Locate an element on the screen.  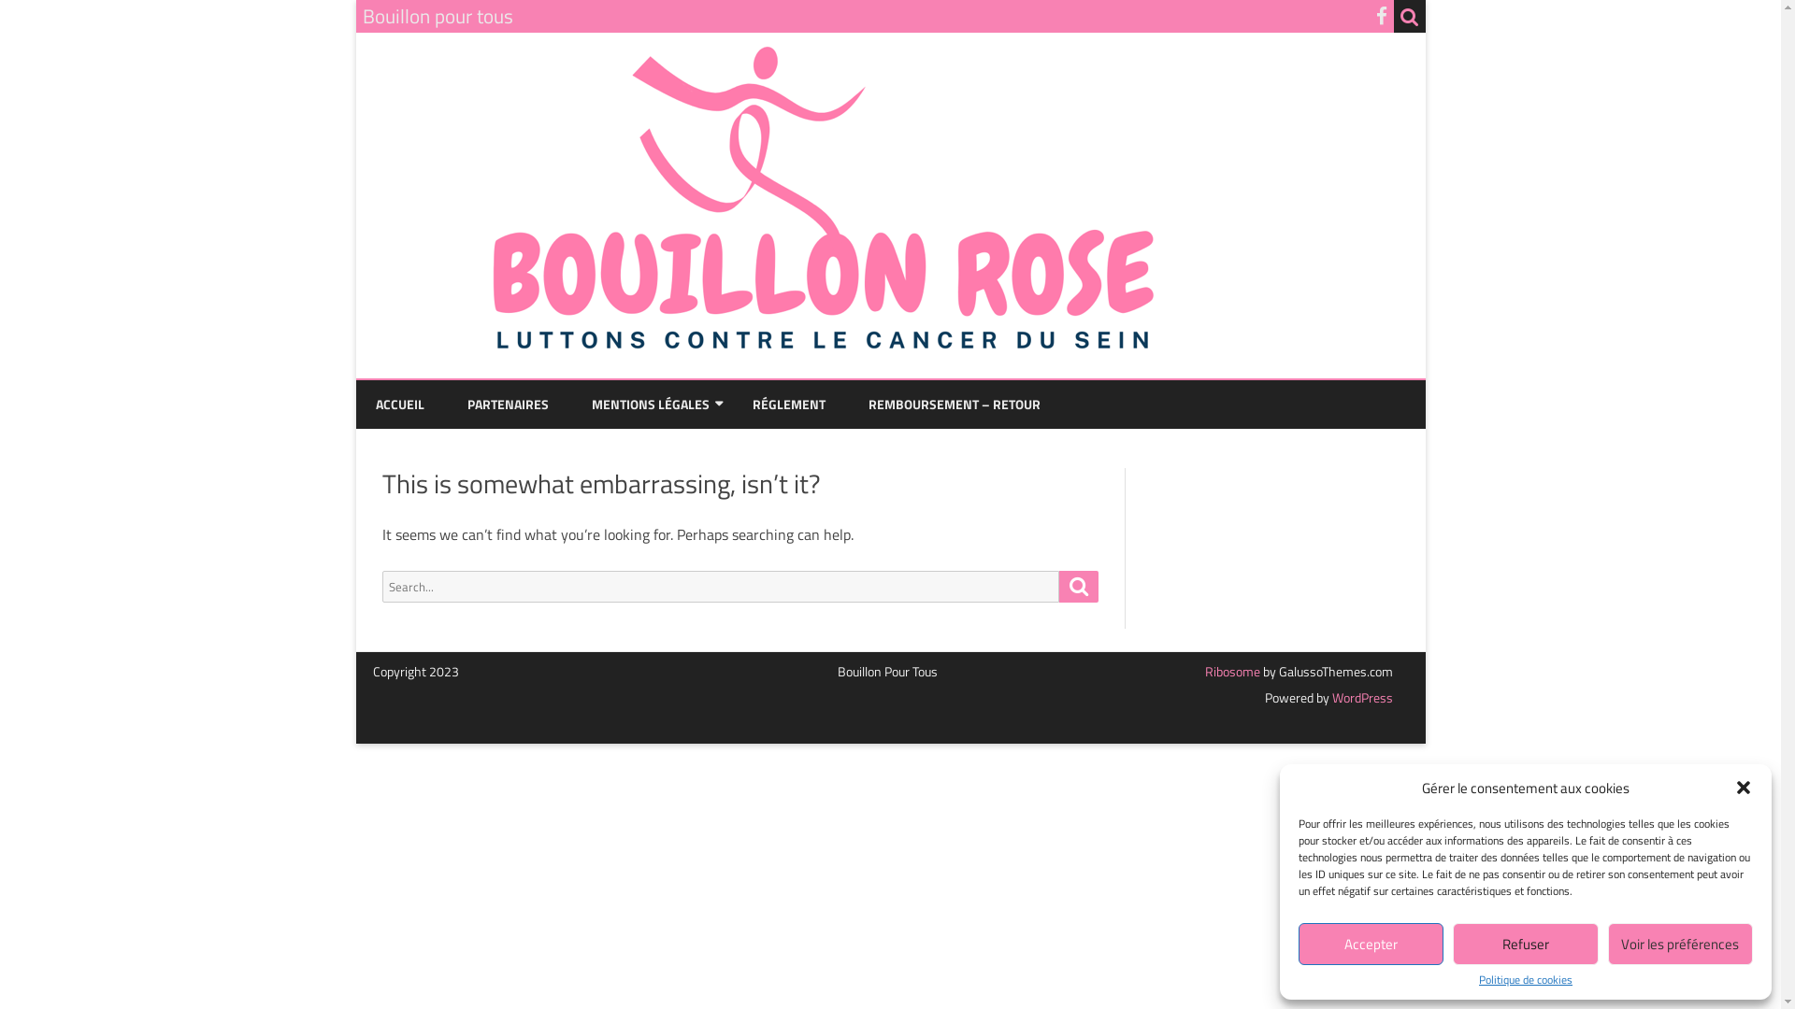
Facebook is located at coordinates (1382, 16).